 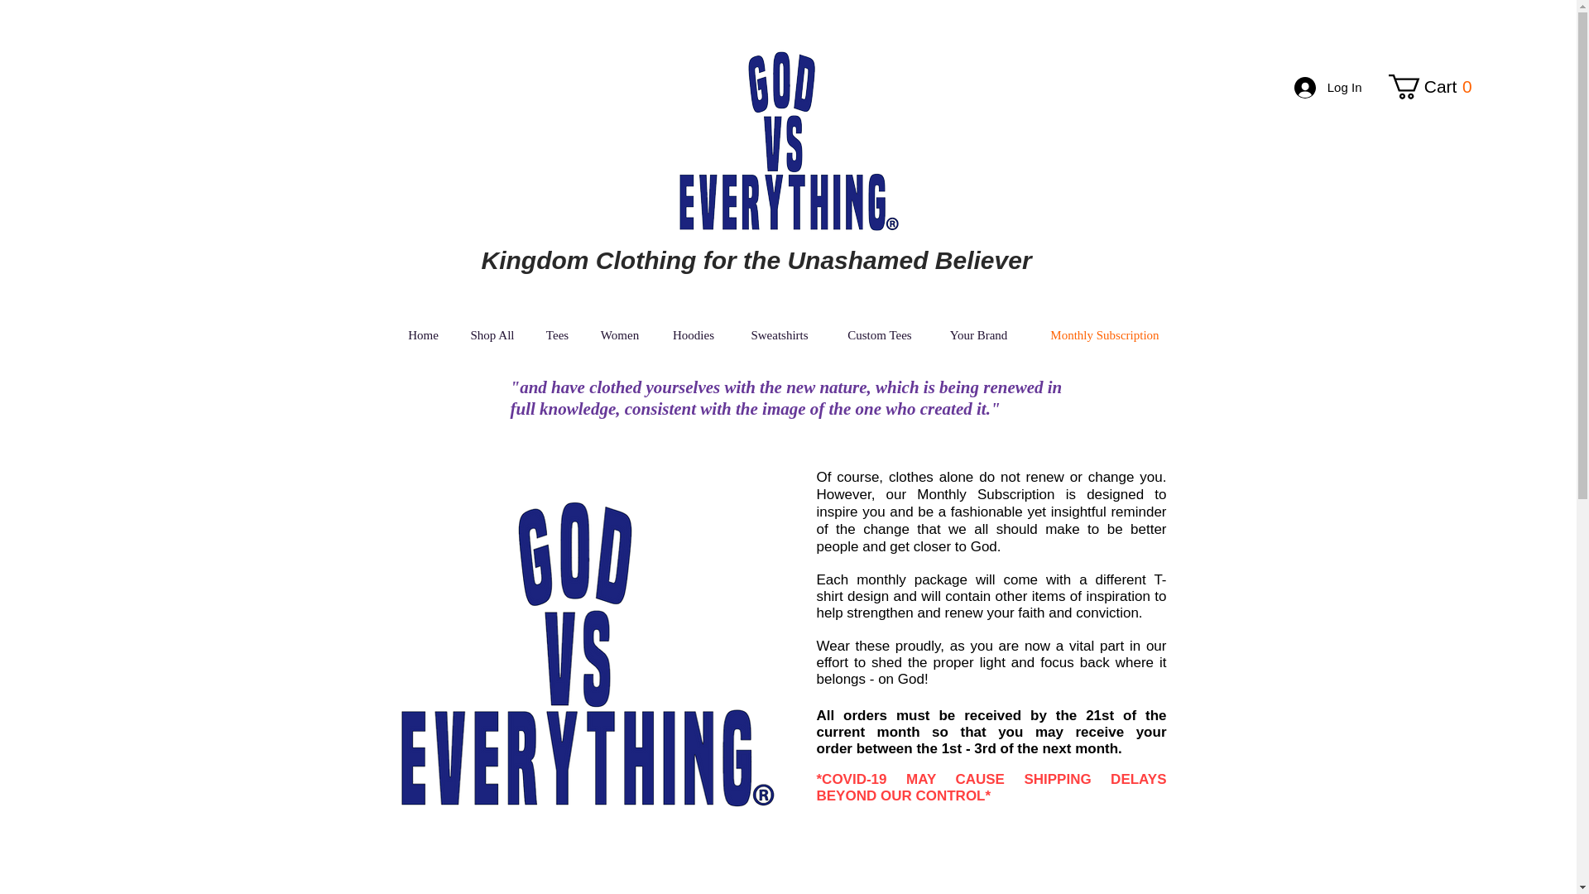 I want to click on Log In, so click(x=978, y=335).